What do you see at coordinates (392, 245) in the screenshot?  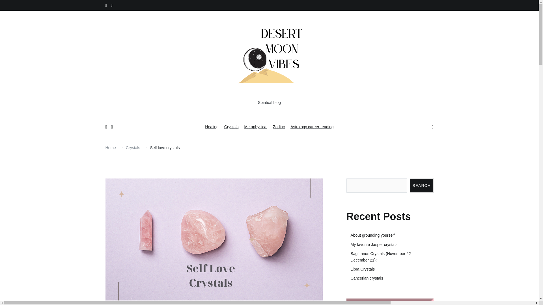 I see `My favorite Jasper crystals` at bounding box center [392, 245].